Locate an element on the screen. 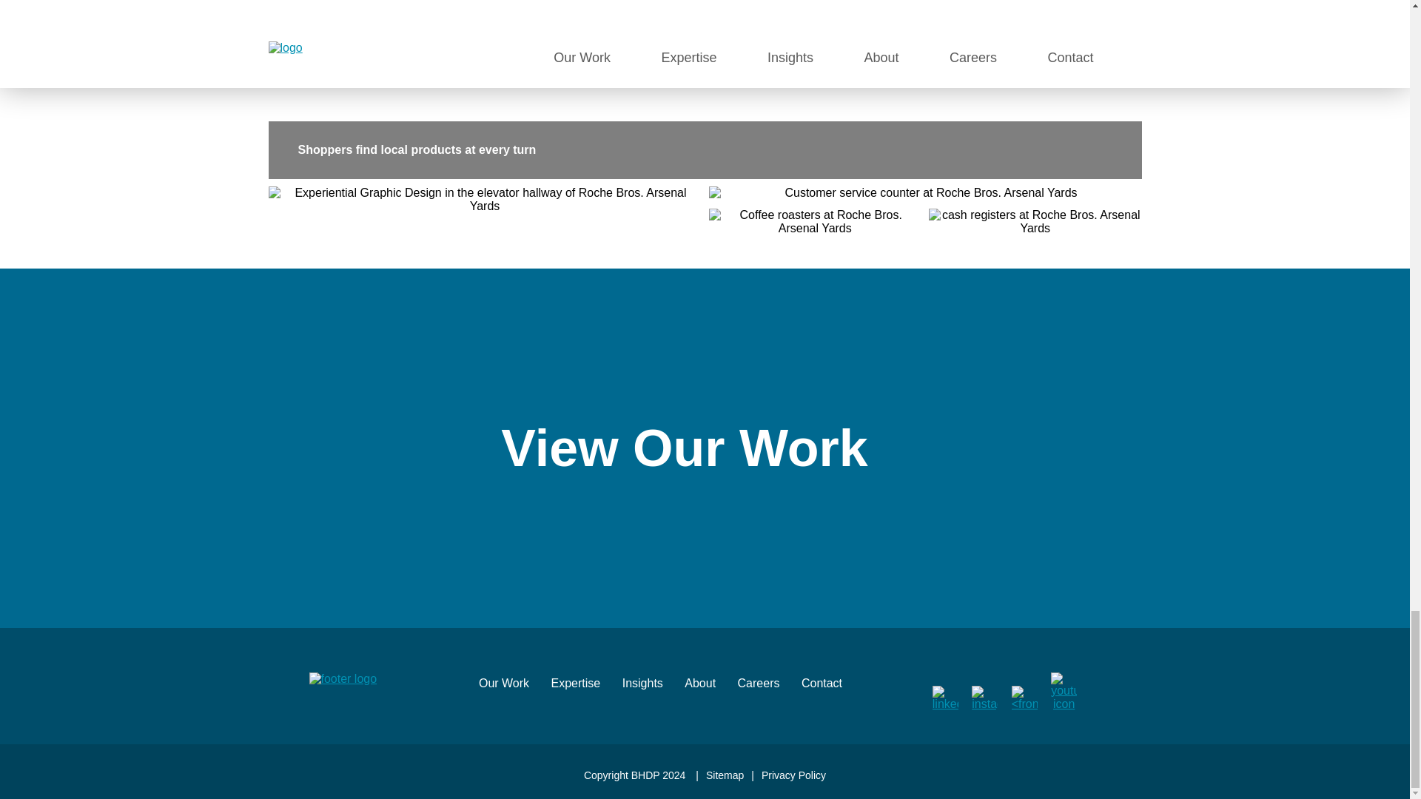  About is located at coordinates (709, 689).